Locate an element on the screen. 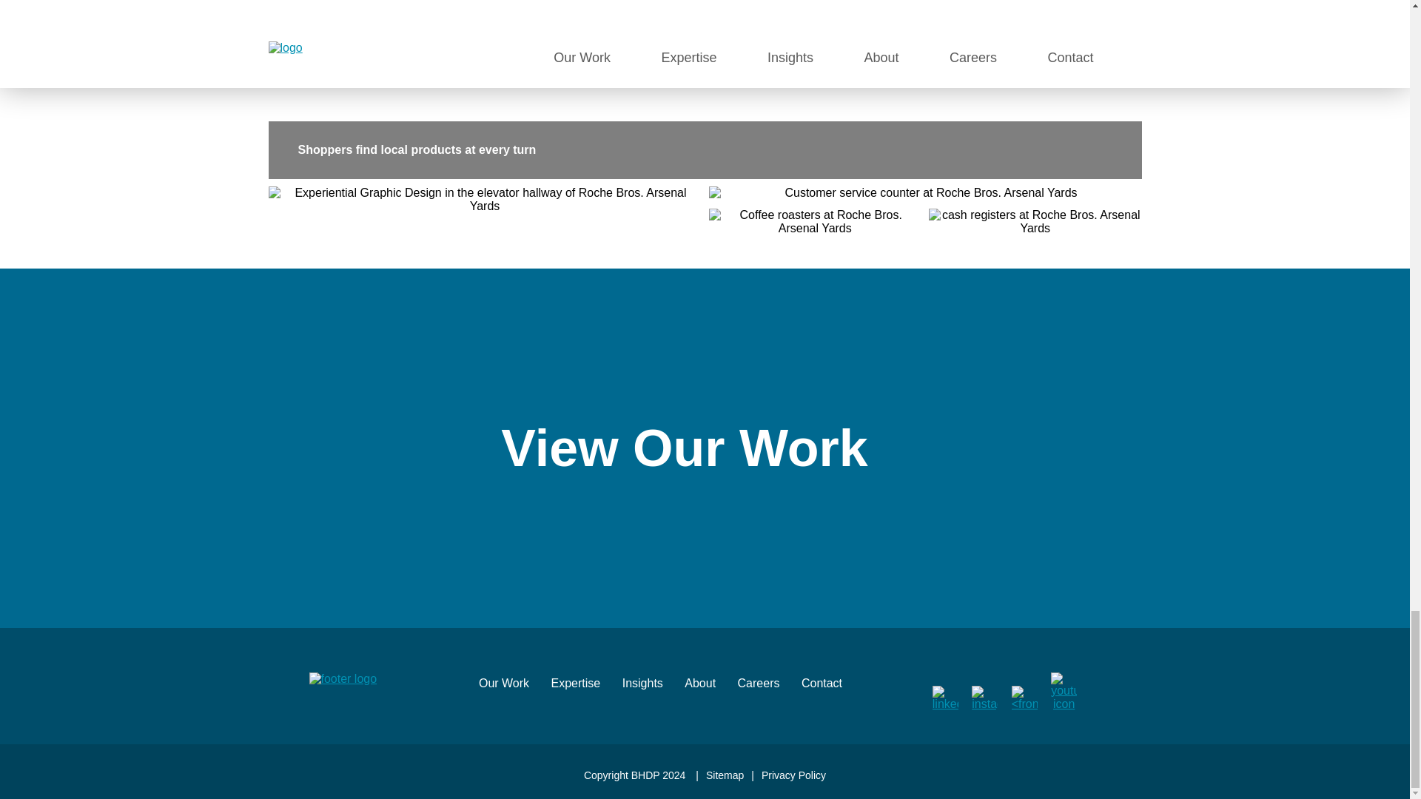  About is located at coordinates (709, 689).